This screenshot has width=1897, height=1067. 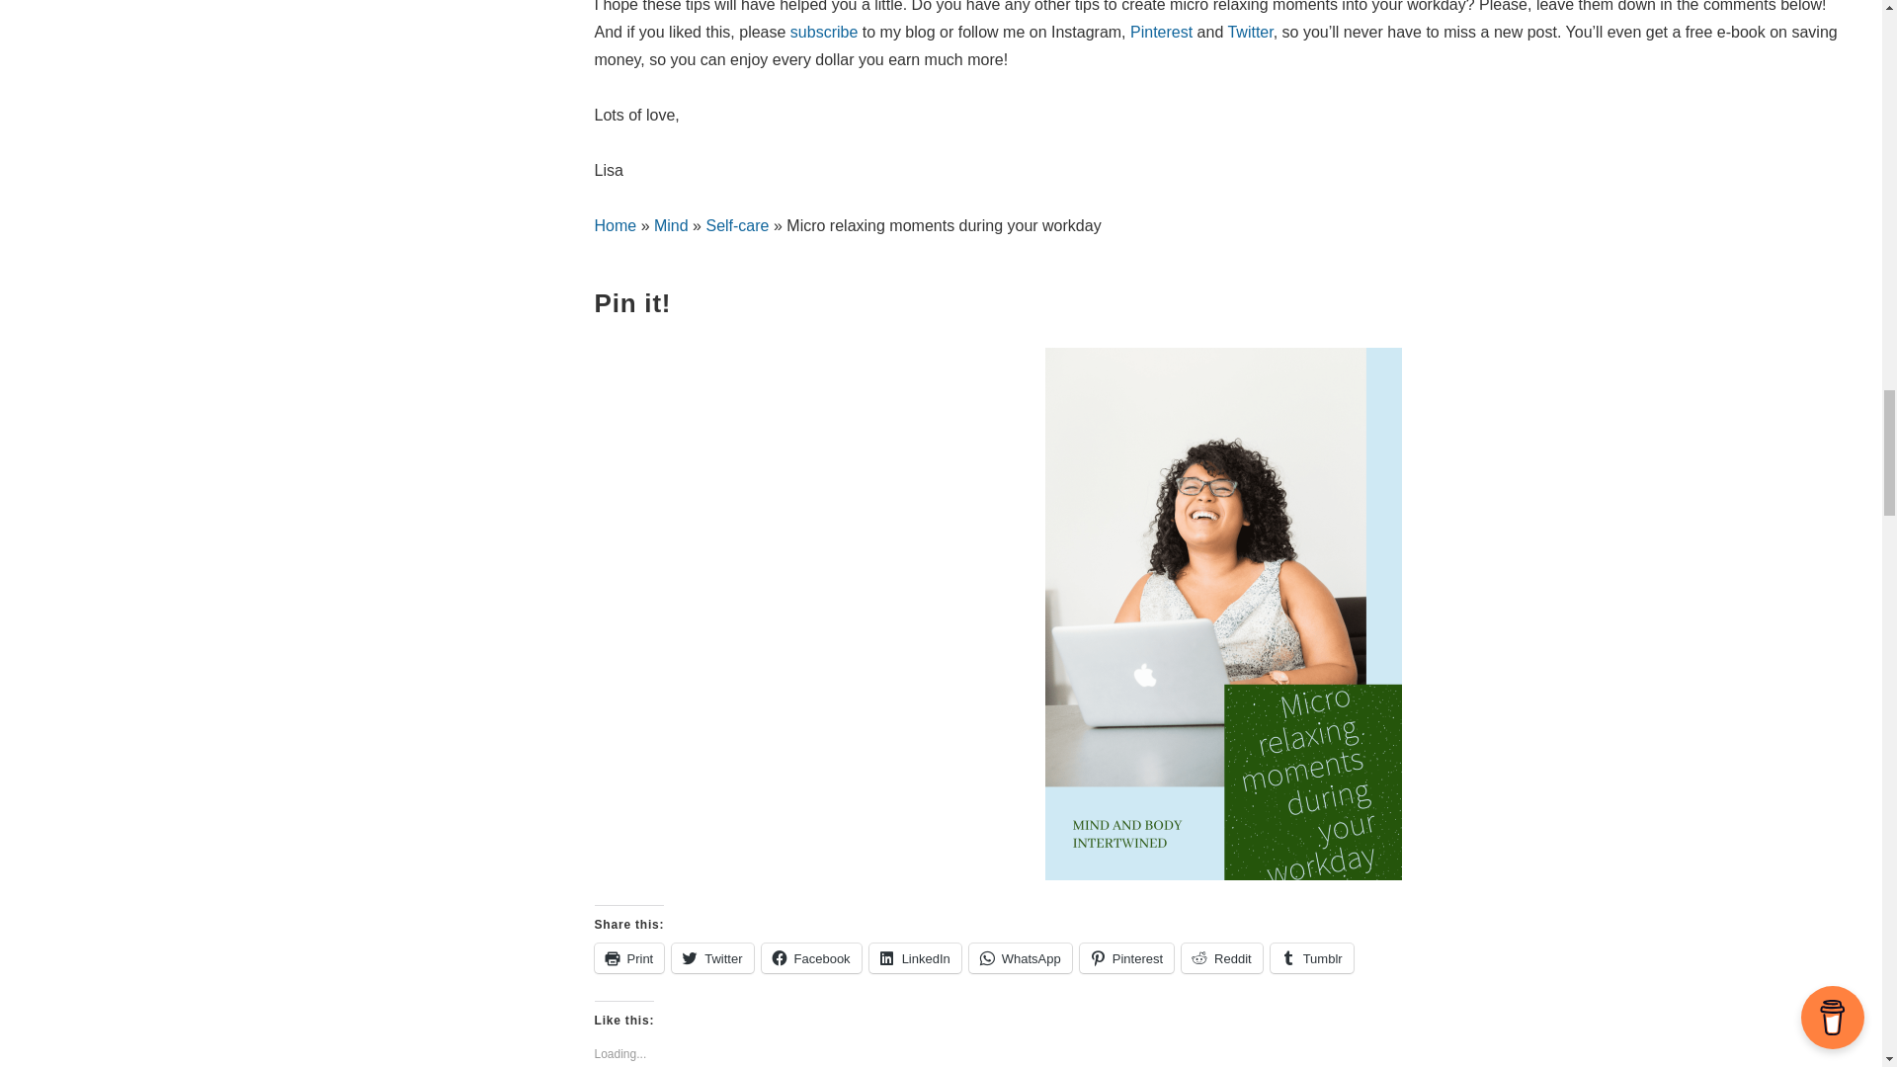 I want to click on LinkedIn, so click(x=915, y=957).